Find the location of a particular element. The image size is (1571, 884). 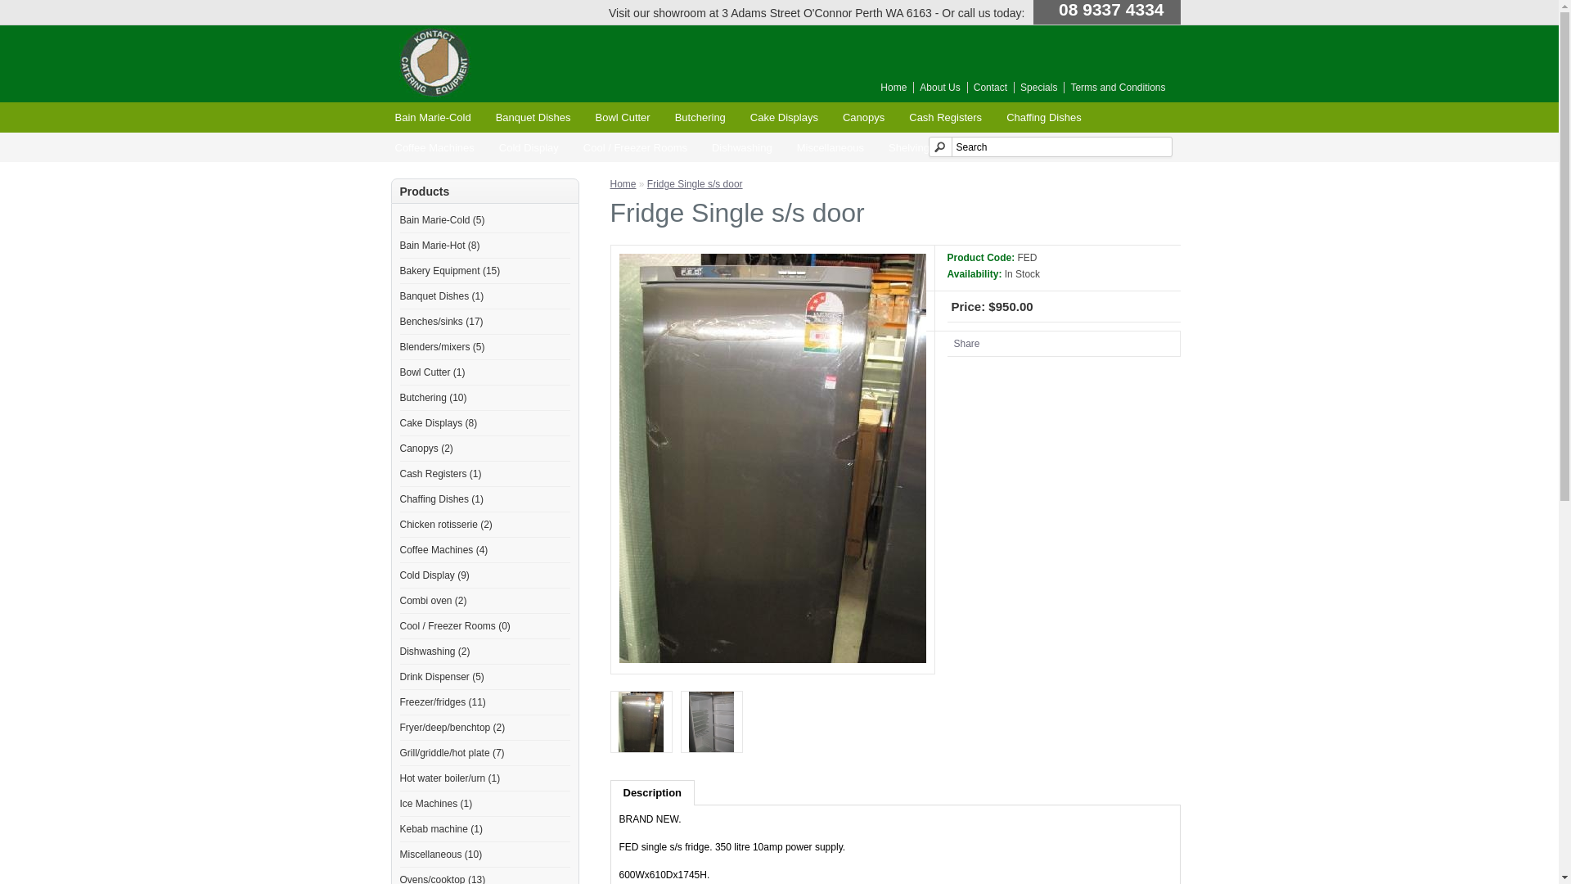

Blenders/mixers (5) is located at coordinates (442, 347).